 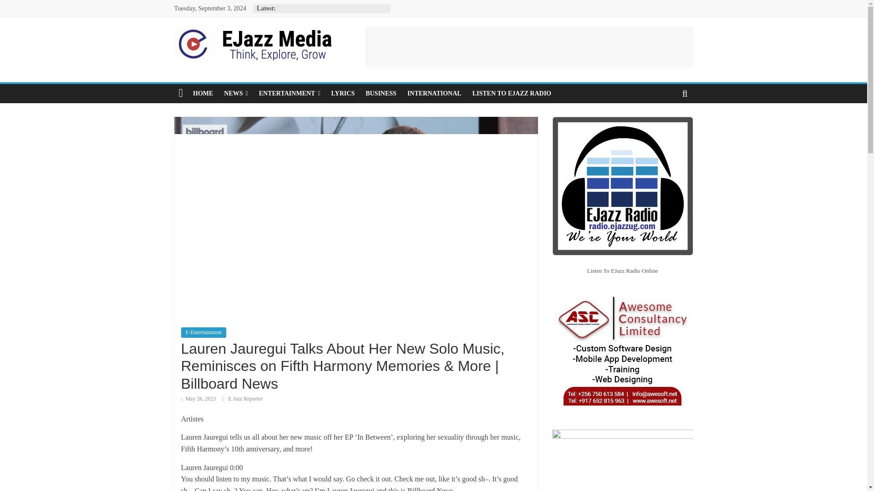 I want to click on May 26, 2023, so click(x=198, y=399).